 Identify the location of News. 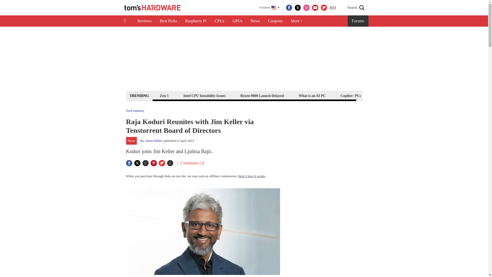
(255, 21).